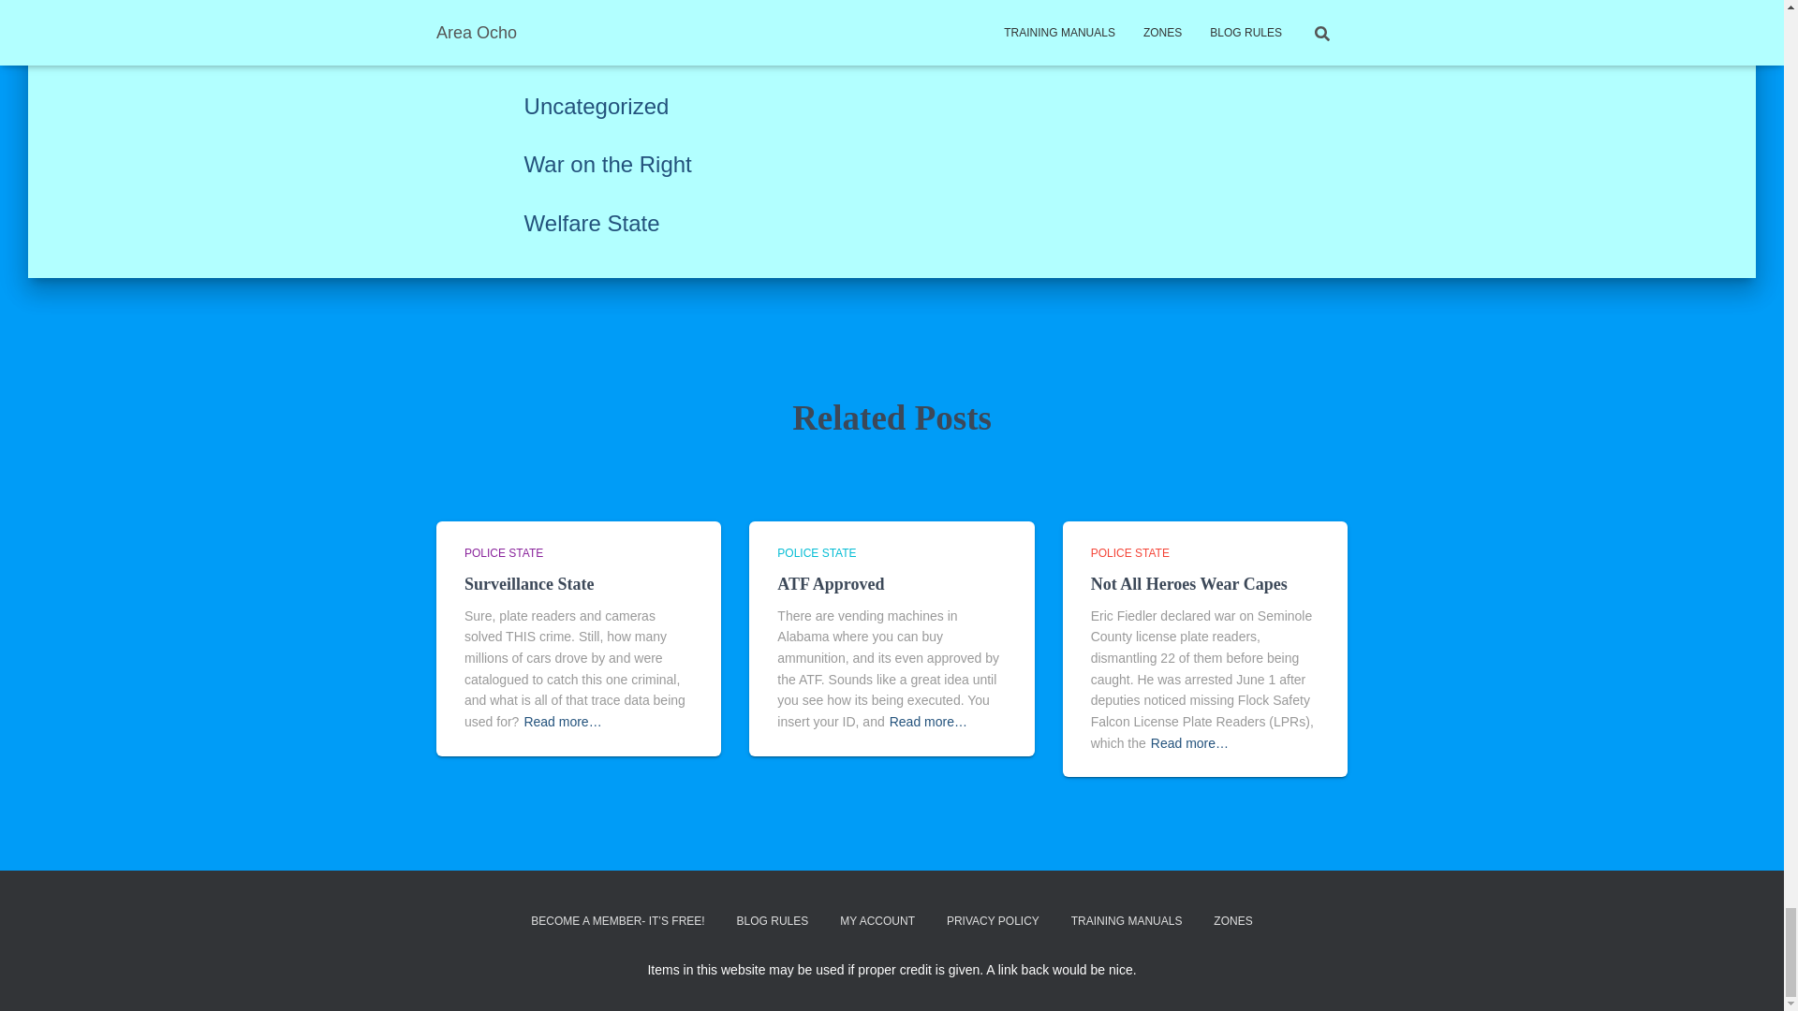  Describe the element at coordinates (1130, 553) in the screenshot. I see `View all posts in Police State` at that location.